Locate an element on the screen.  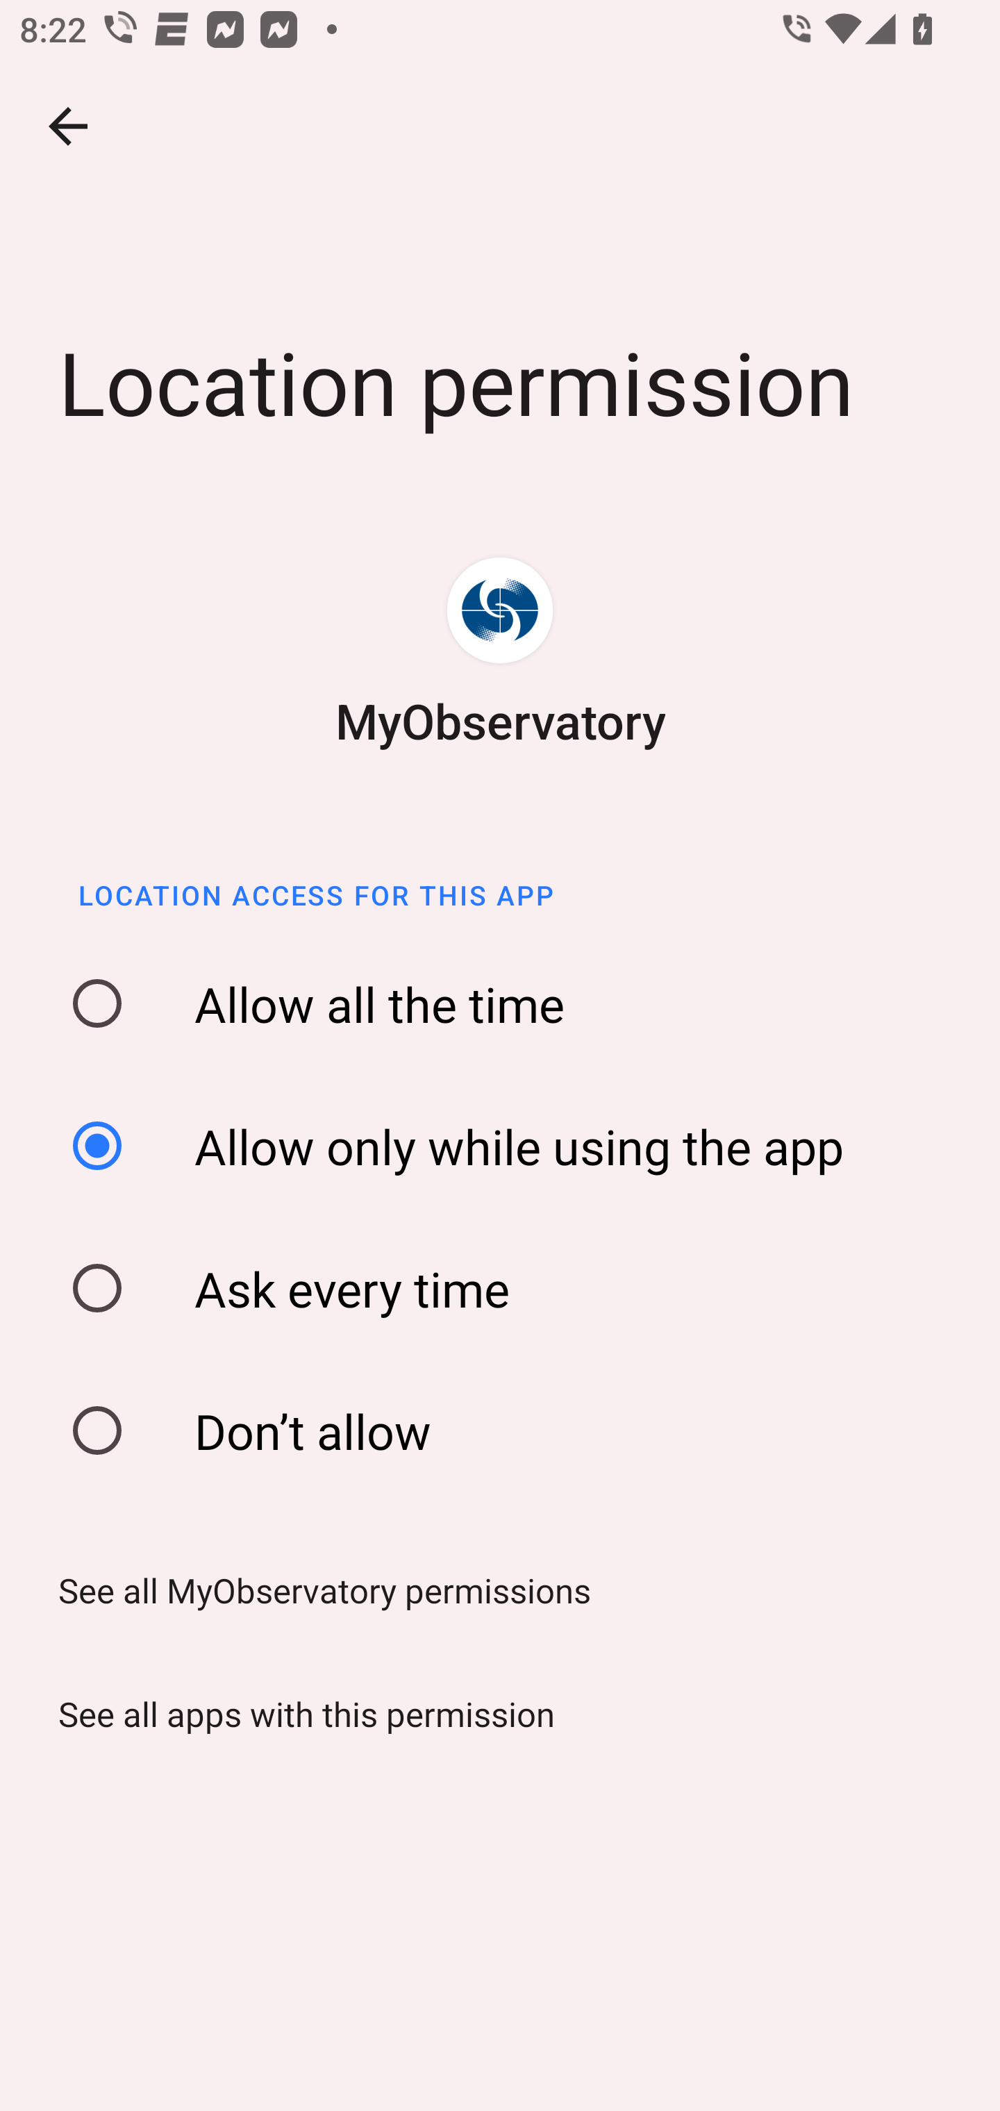
Don’t allow is located at coordinates (509, 1430).